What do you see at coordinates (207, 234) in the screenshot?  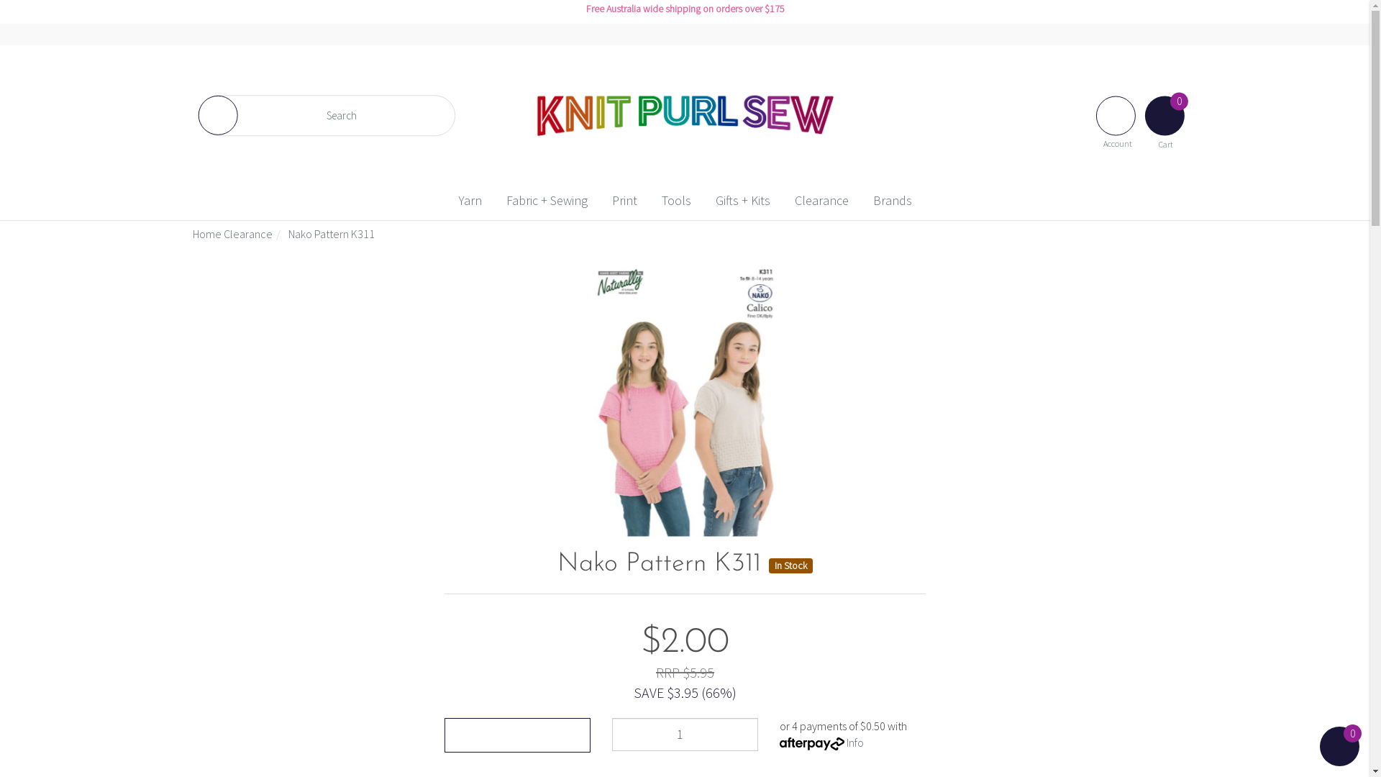 I see `Home` at bounding box center [207, 234].